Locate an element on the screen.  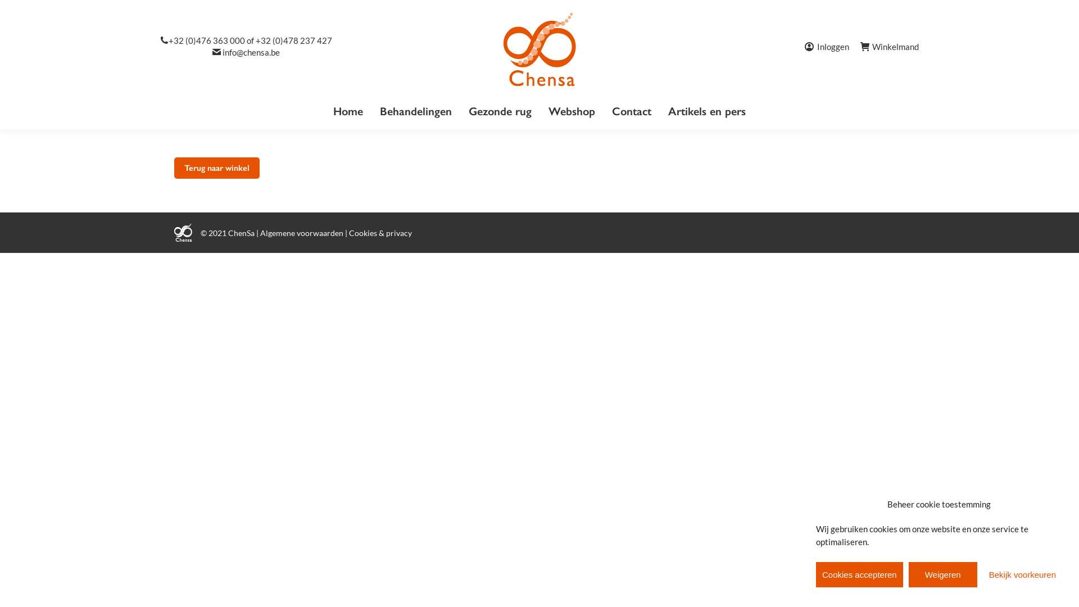
Terug naar winkel is located at coordinates (217, 168).